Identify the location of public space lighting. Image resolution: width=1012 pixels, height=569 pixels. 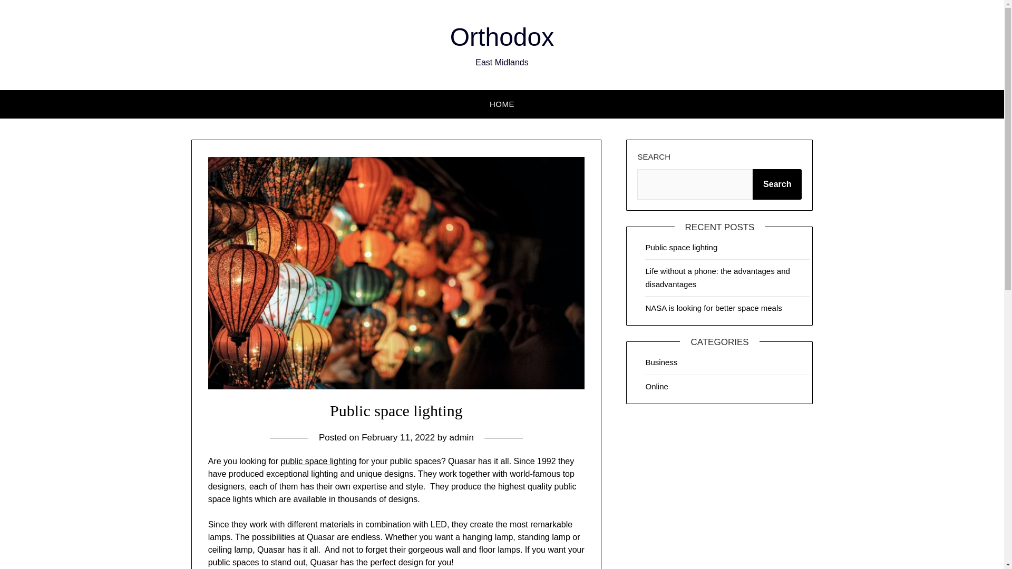
(318, 462).